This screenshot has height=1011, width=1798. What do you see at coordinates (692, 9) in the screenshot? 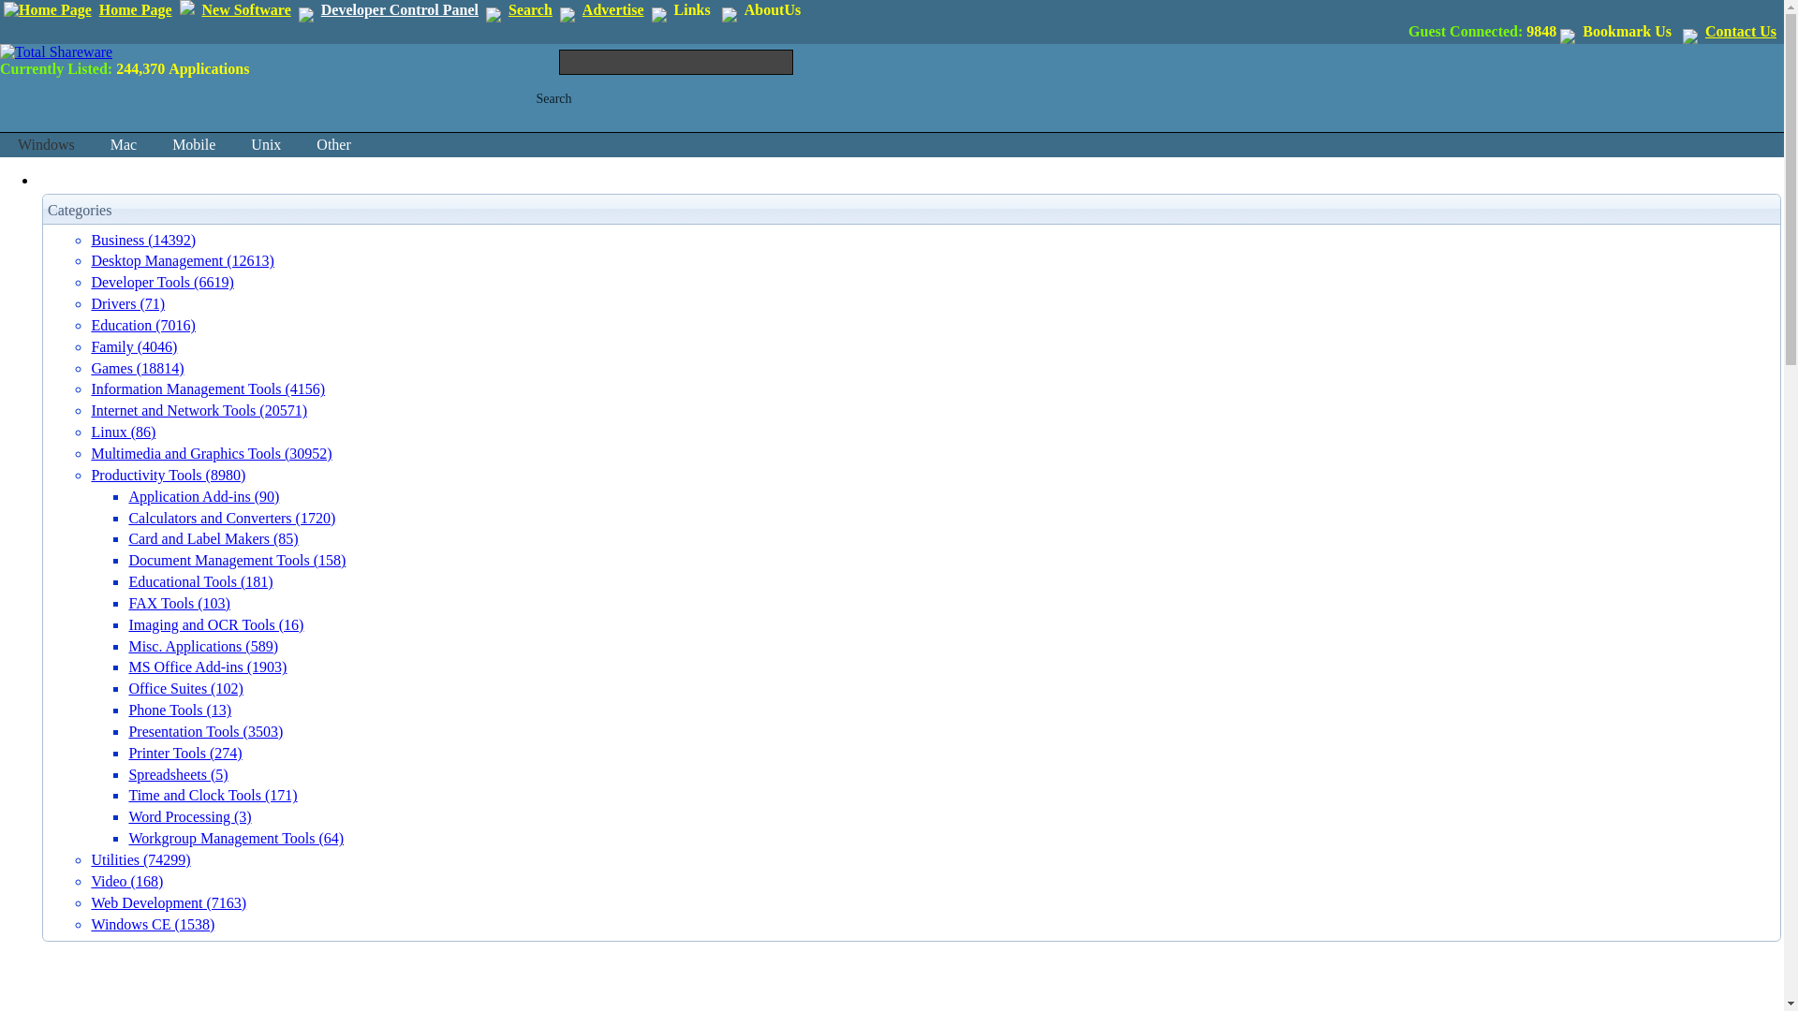
I see `Links` at bounding box center [692, 9].